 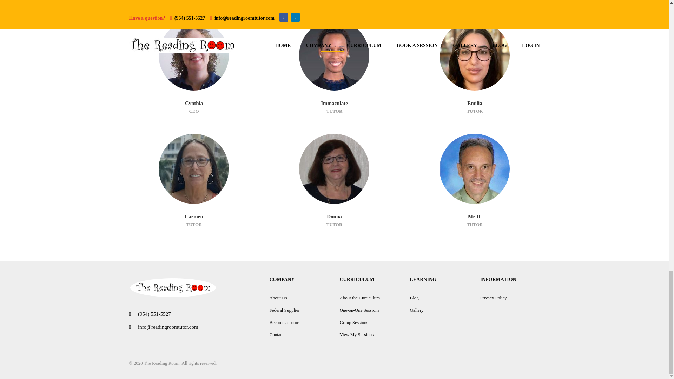 I want to click on Click the name for the entire profile., so click(x=334, y=55).